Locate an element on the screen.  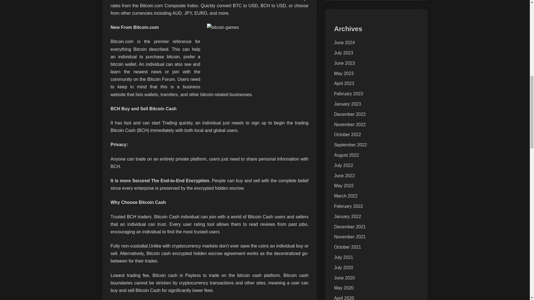
July 2023 is located at coordinates (343, 53).